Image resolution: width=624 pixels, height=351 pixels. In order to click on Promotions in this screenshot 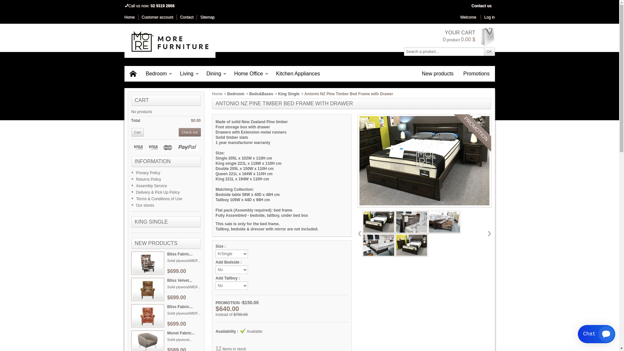, I will do `click(476, 74)`.